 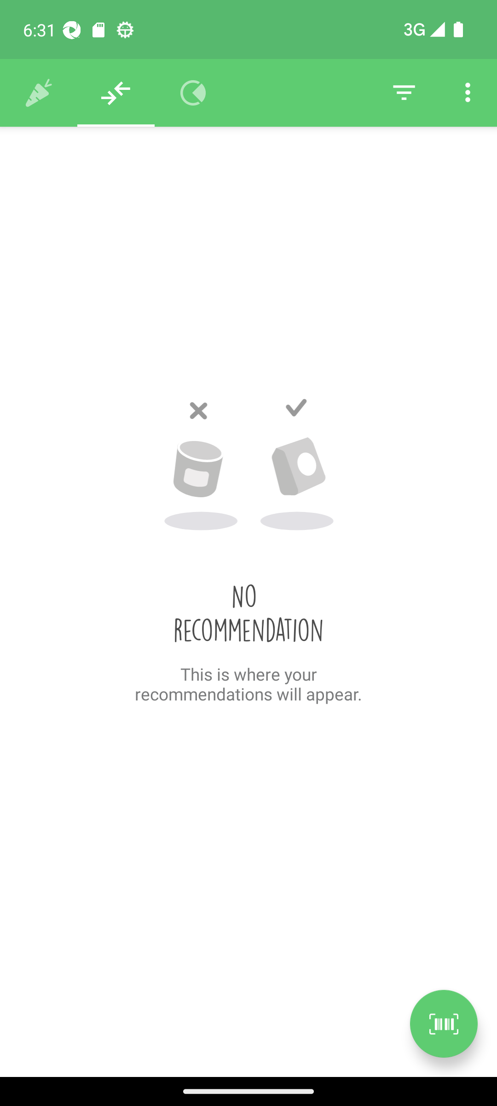 What do you see at coordinates (444, 1024) in the screenshot?
I see `Scan a product` at bounding box center [444, 1024].